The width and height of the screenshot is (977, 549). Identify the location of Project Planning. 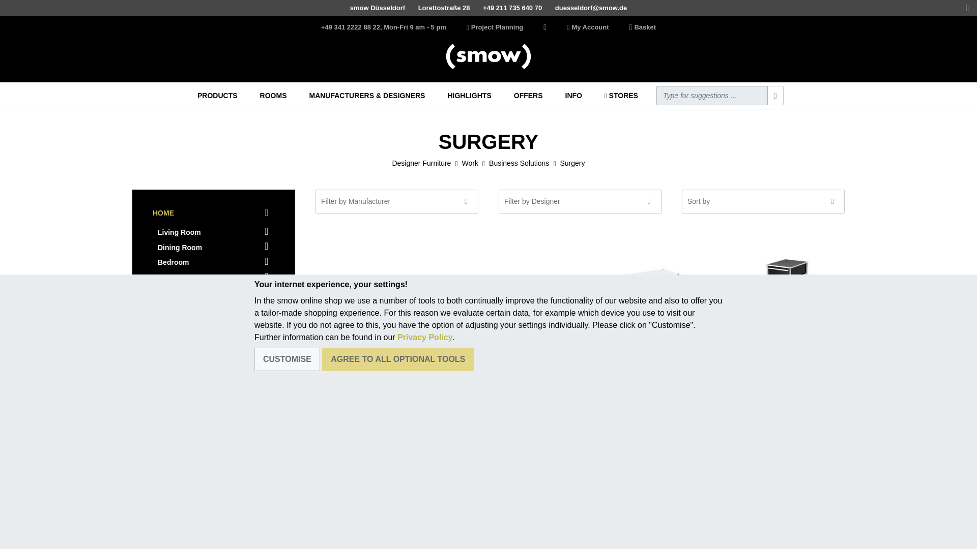
(495, 27).